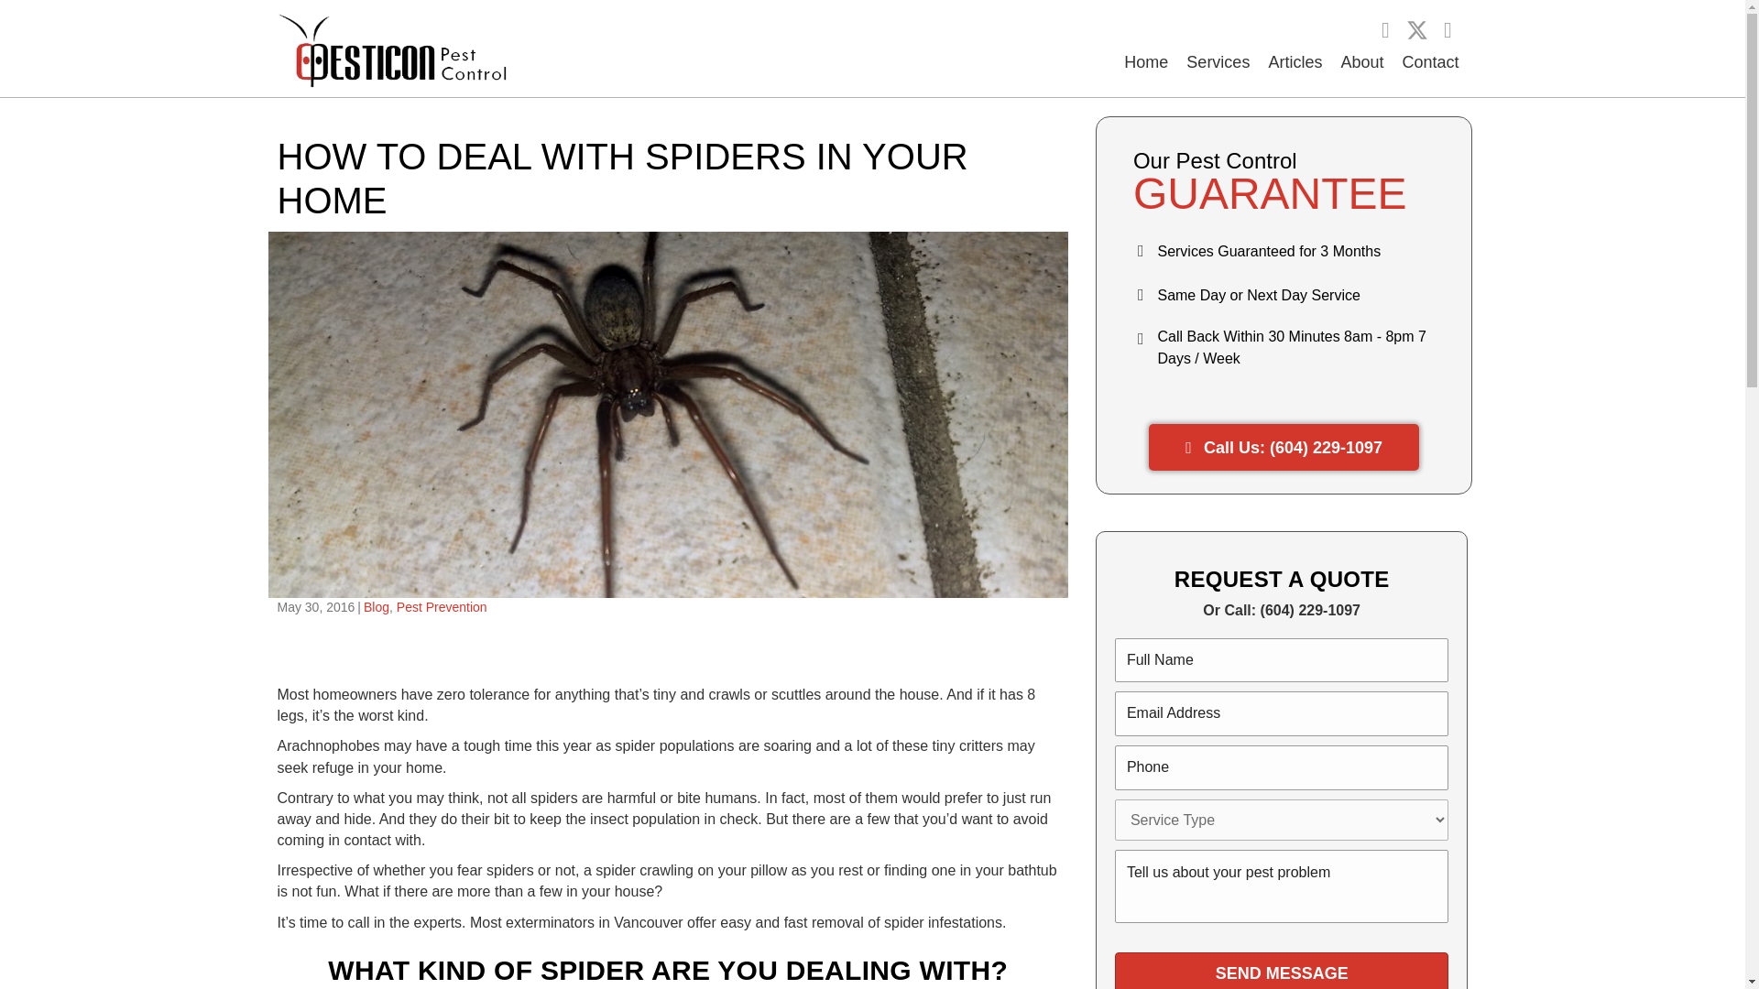 The width and height of the screenshot is (1759, 989). I want to click on SEND MESSAGE, so click(1283, 971).